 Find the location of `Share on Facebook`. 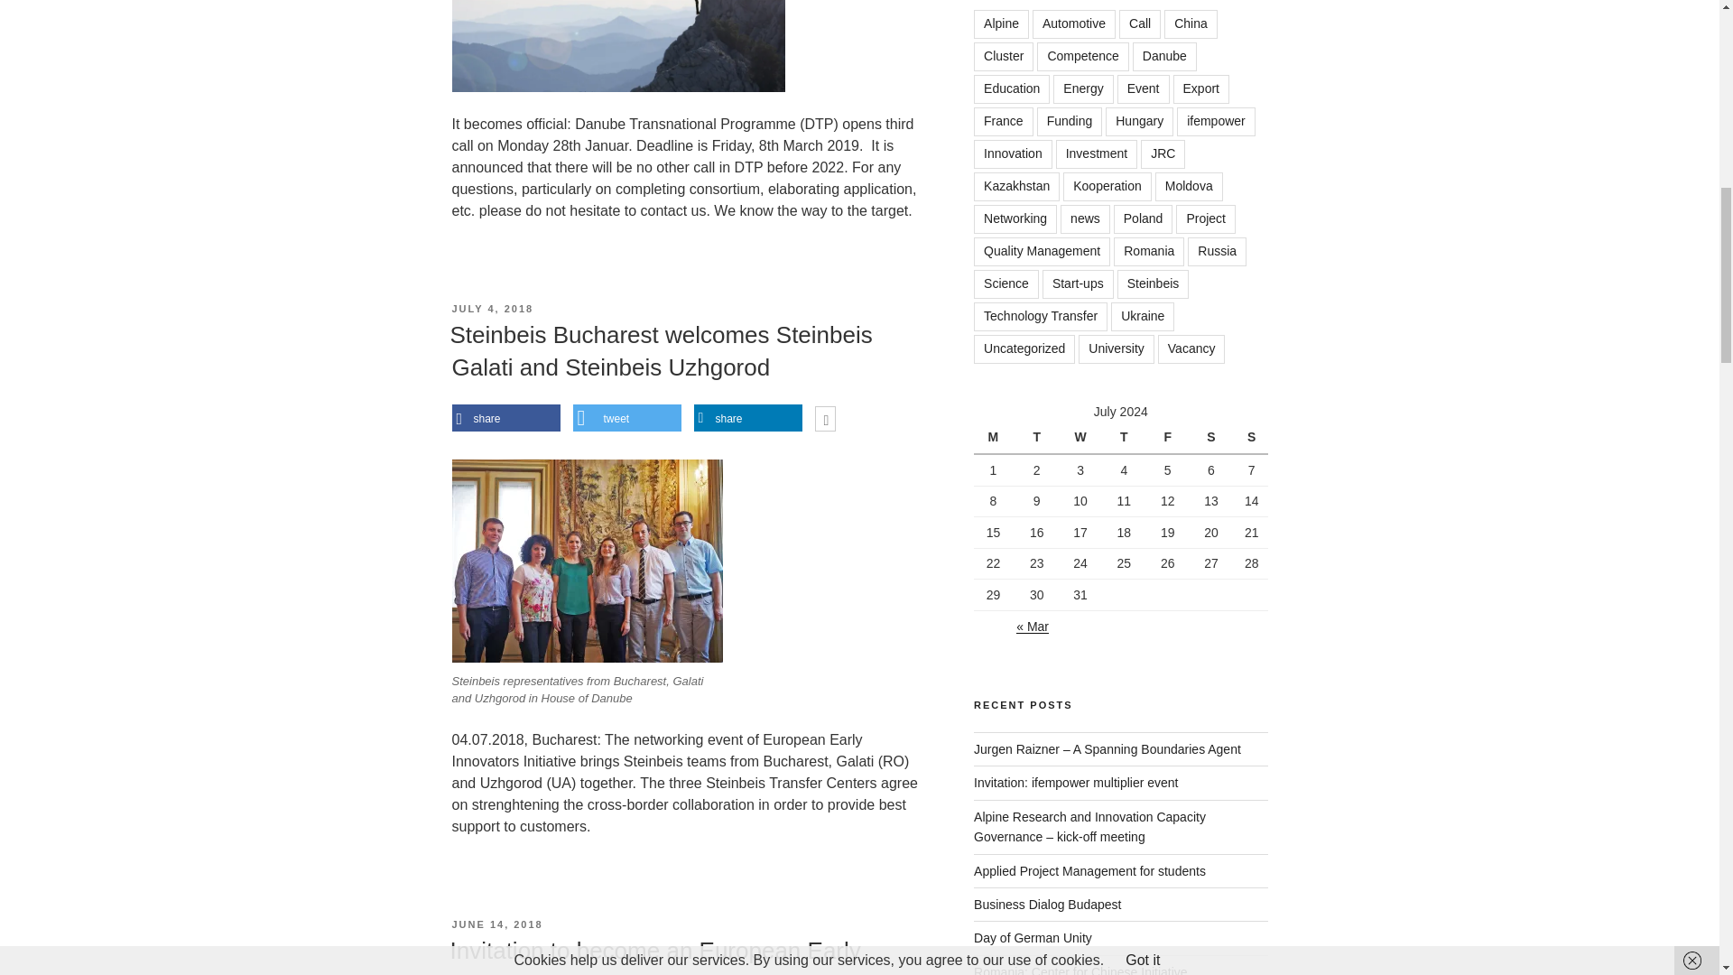

Share on Facebook is located at coordinates (505, 419).